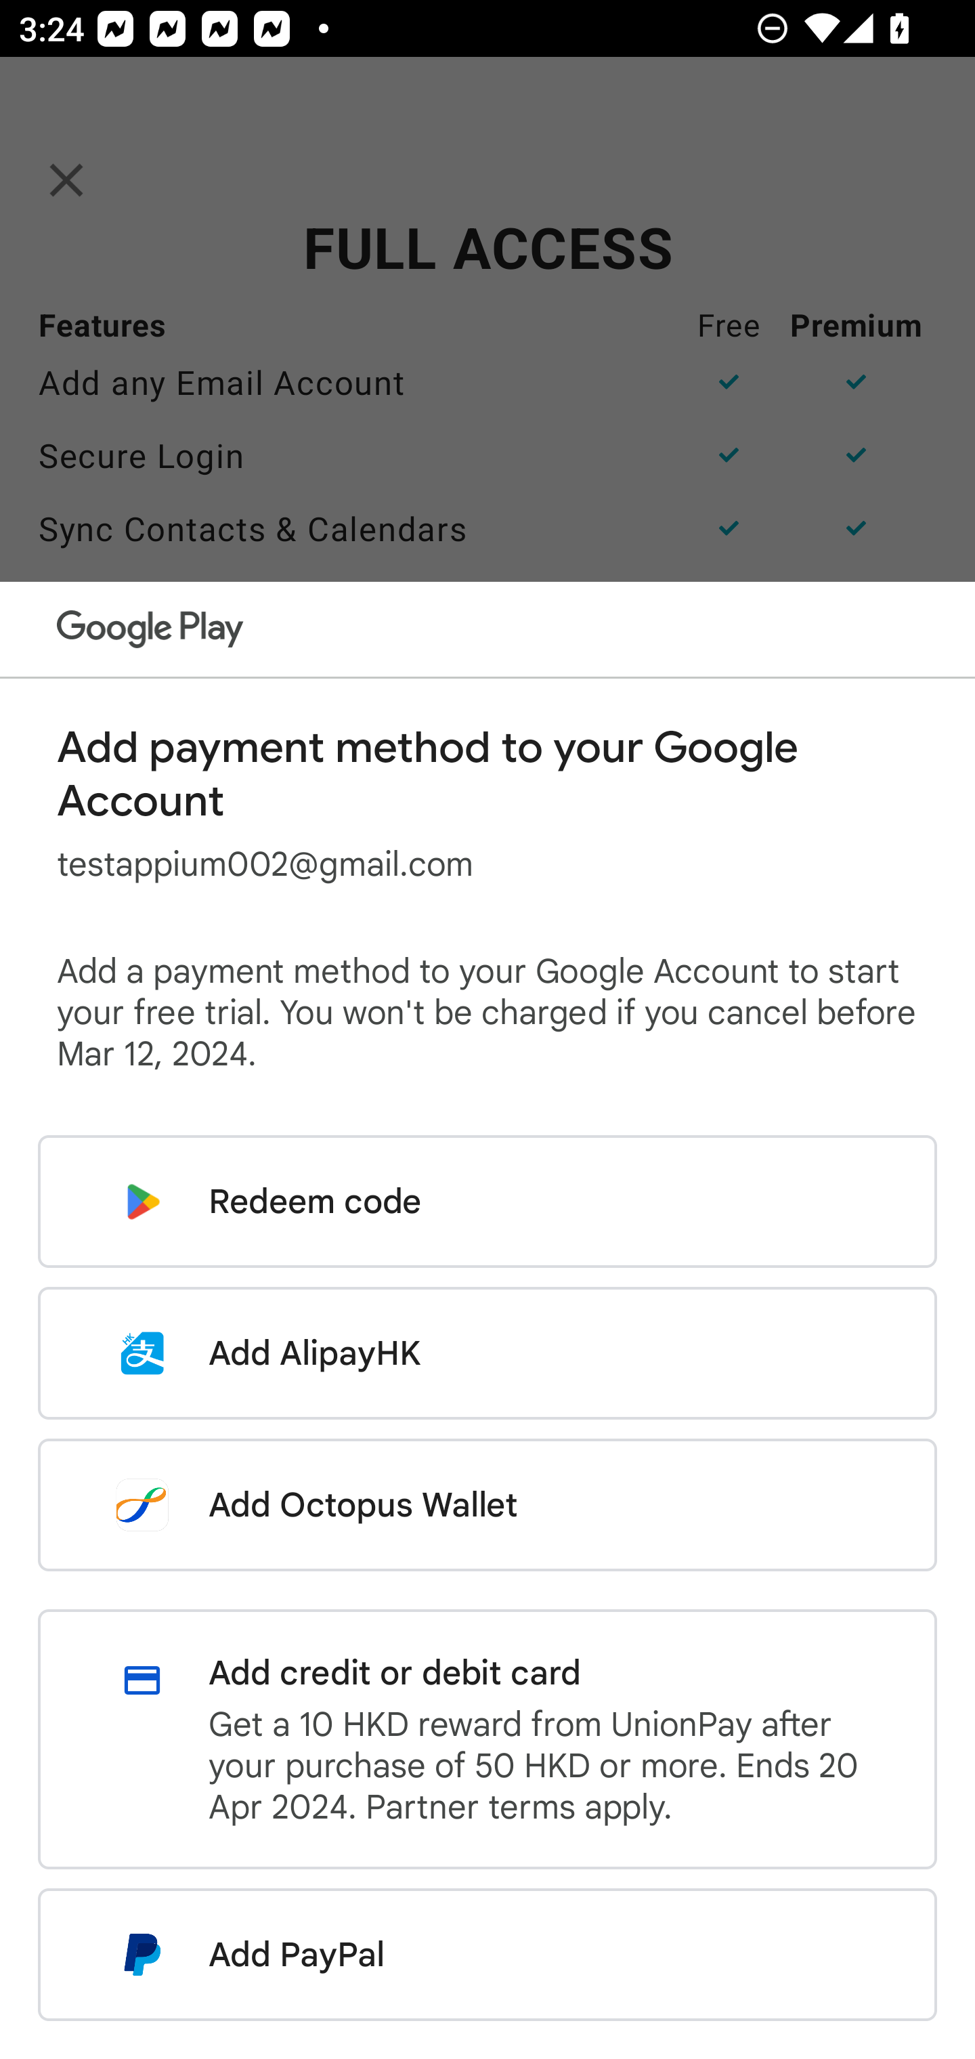 The image size is (975, 2059). I want to click on Redeem code, so click(487, 1202).